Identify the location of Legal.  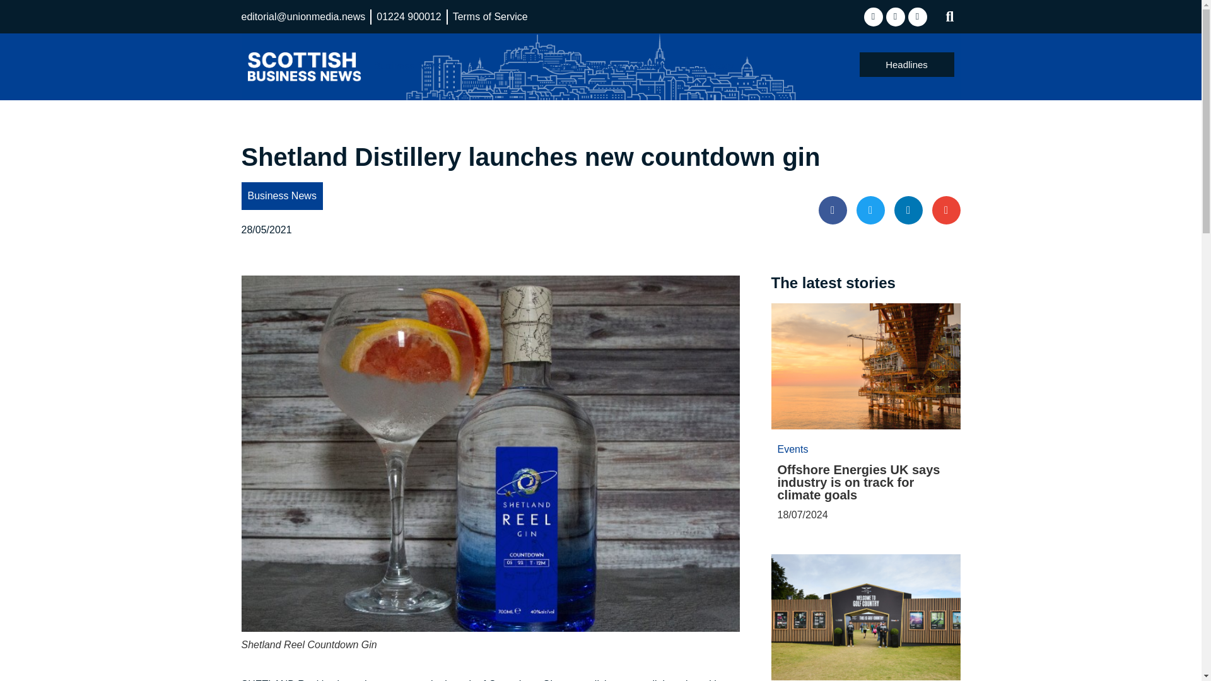
(516, 66).